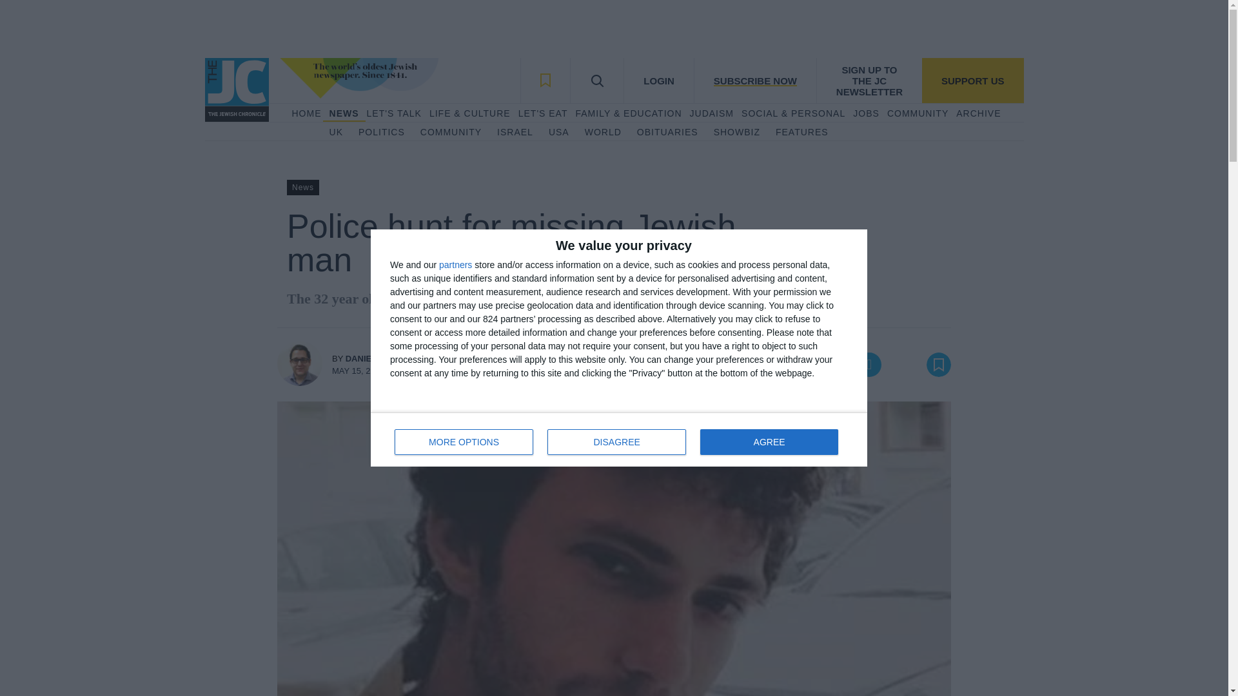  What do you see at coordinates (712, 113) in the screenshot?
I see `JUDAISM` at bounding box center [712, 113].